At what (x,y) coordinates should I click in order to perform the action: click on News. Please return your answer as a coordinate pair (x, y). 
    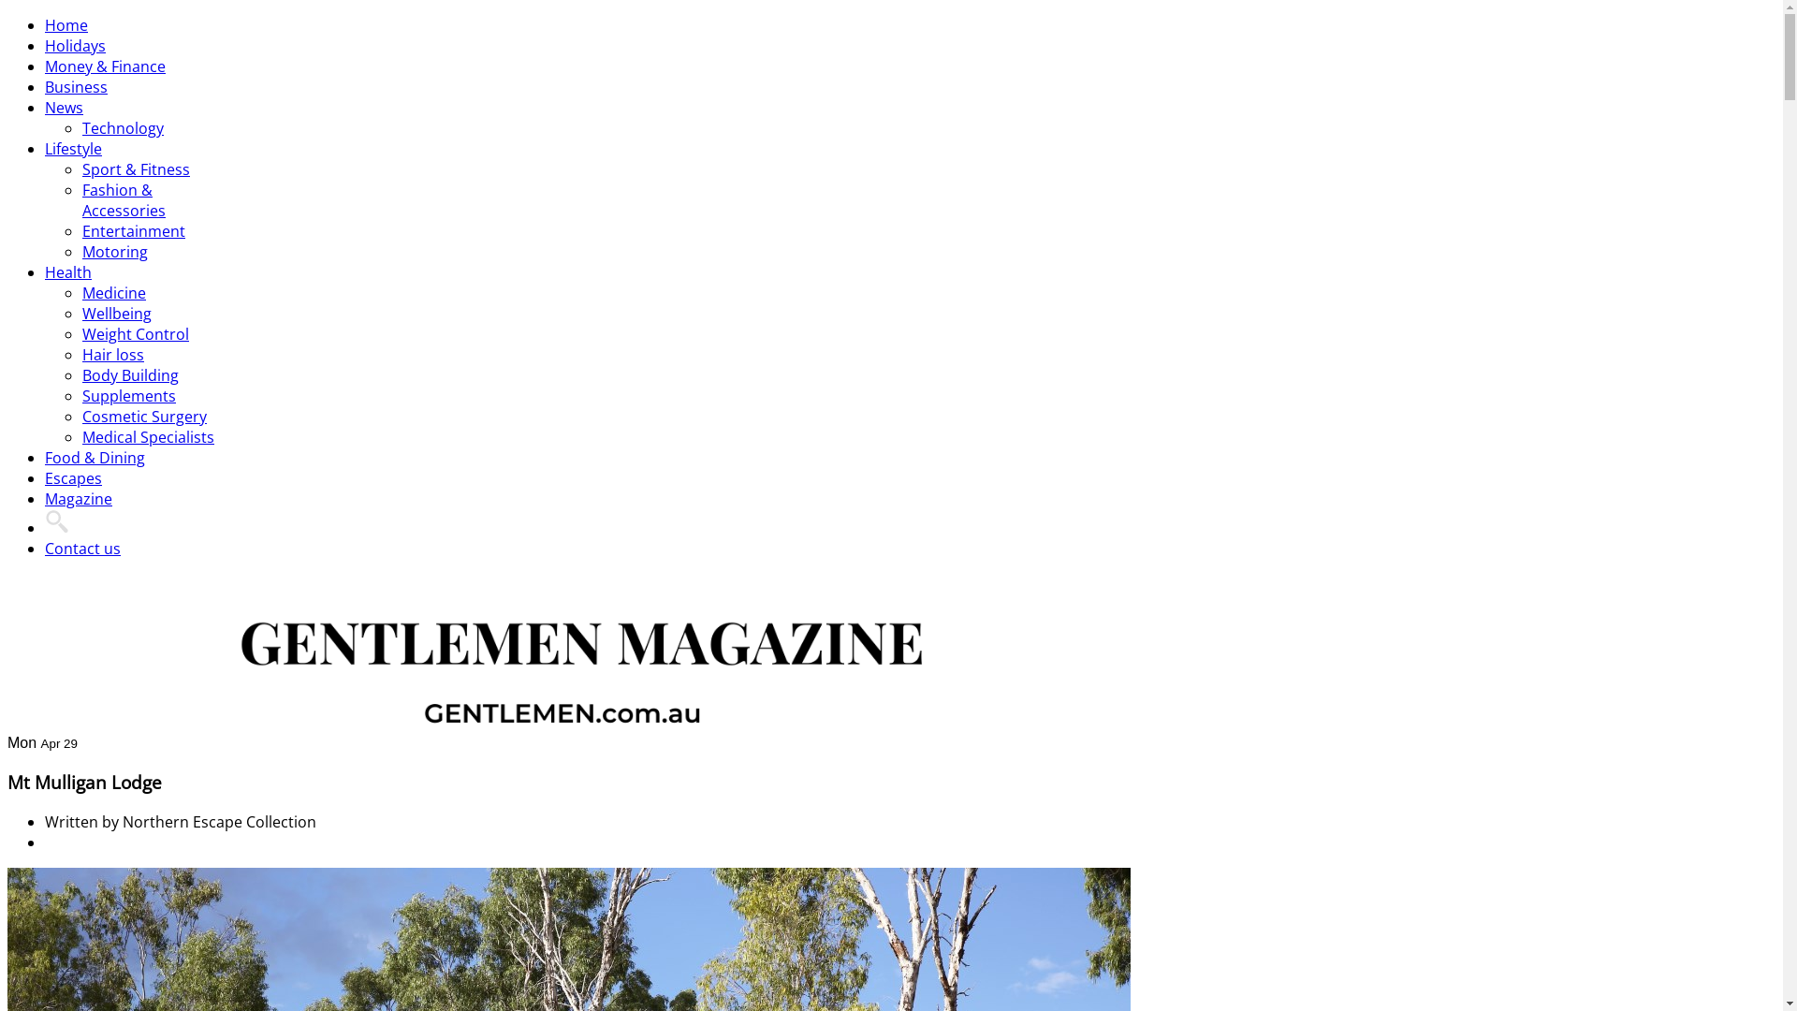
    Looking at the image, I should click on (64, 108).